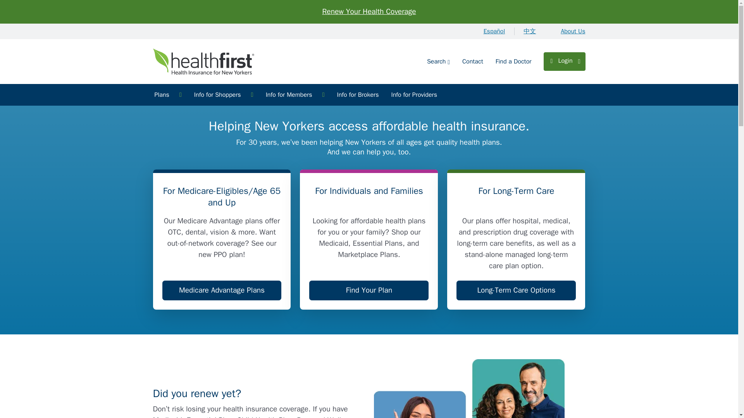 This screenshot has height=418, width=744. Describe the element at coordinates (224, 95) in the screenshot. I see `Info for Shoppers` at that location.